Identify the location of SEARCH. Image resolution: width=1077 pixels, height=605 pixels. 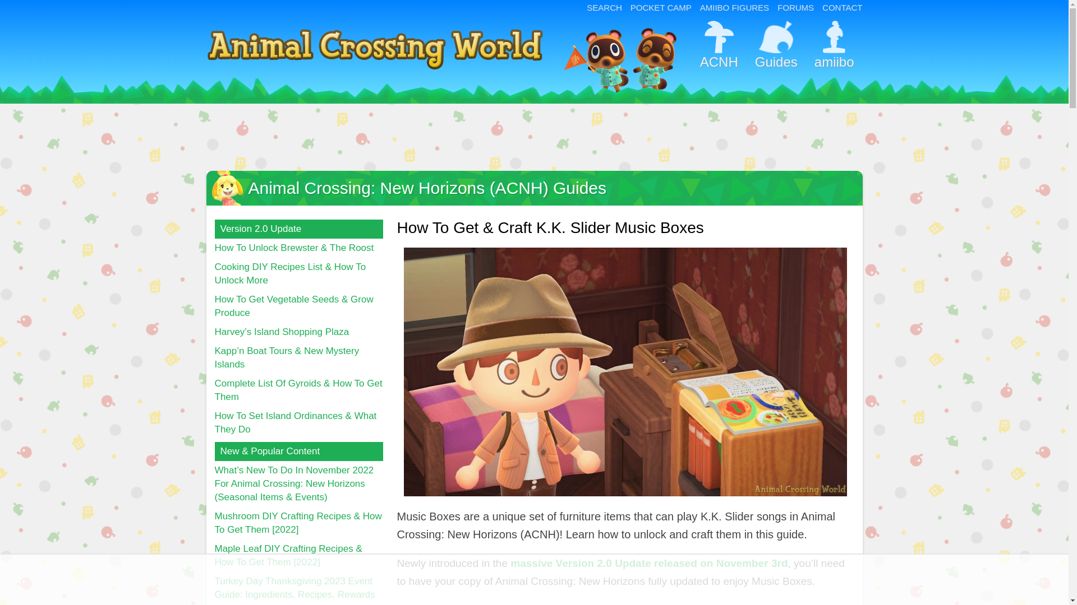
(605, 7).